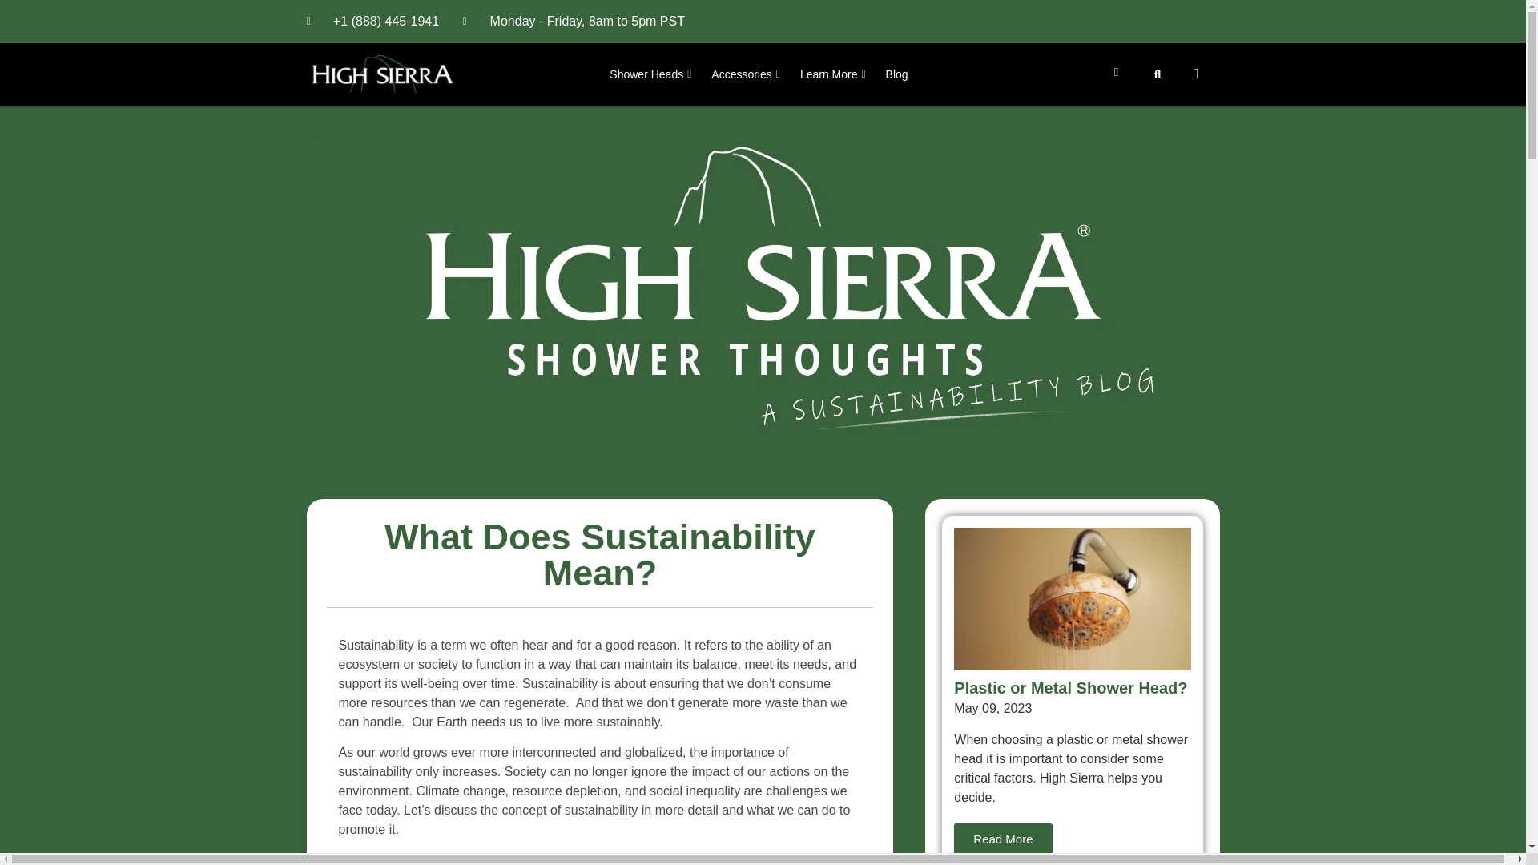 This screenshot has height=865, width=1538. Describe the element at coordinates (652, 74) in the screenshot. I see `Shower Heads` at that location.